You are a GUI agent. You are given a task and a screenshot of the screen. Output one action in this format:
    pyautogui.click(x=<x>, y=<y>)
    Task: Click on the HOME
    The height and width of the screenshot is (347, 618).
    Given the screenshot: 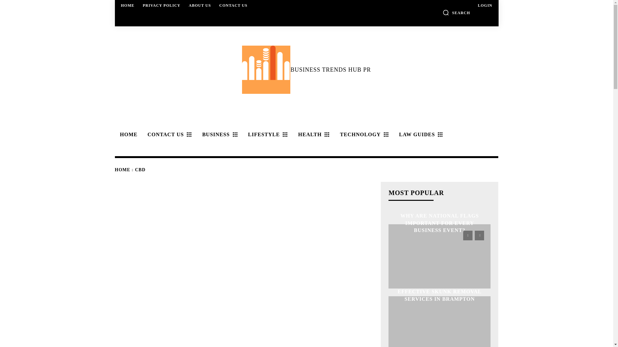 What is the action you would take?
    pyautogui.click(x=127, y=134)
    